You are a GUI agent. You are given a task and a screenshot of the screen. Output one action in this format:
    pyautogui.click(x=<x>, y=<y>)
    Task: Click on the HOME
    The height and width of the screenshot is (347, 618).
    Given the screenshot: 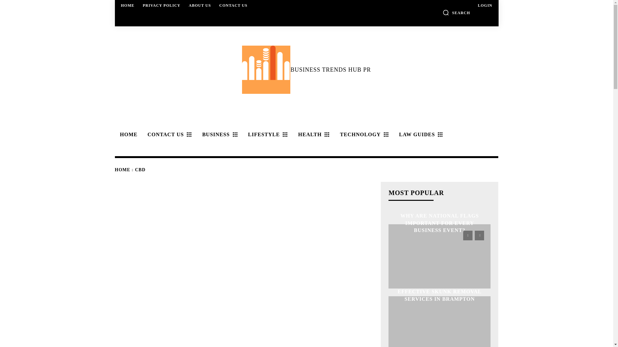 What is the action you would take?
    pyautogui.click(x=127, y=134)
    